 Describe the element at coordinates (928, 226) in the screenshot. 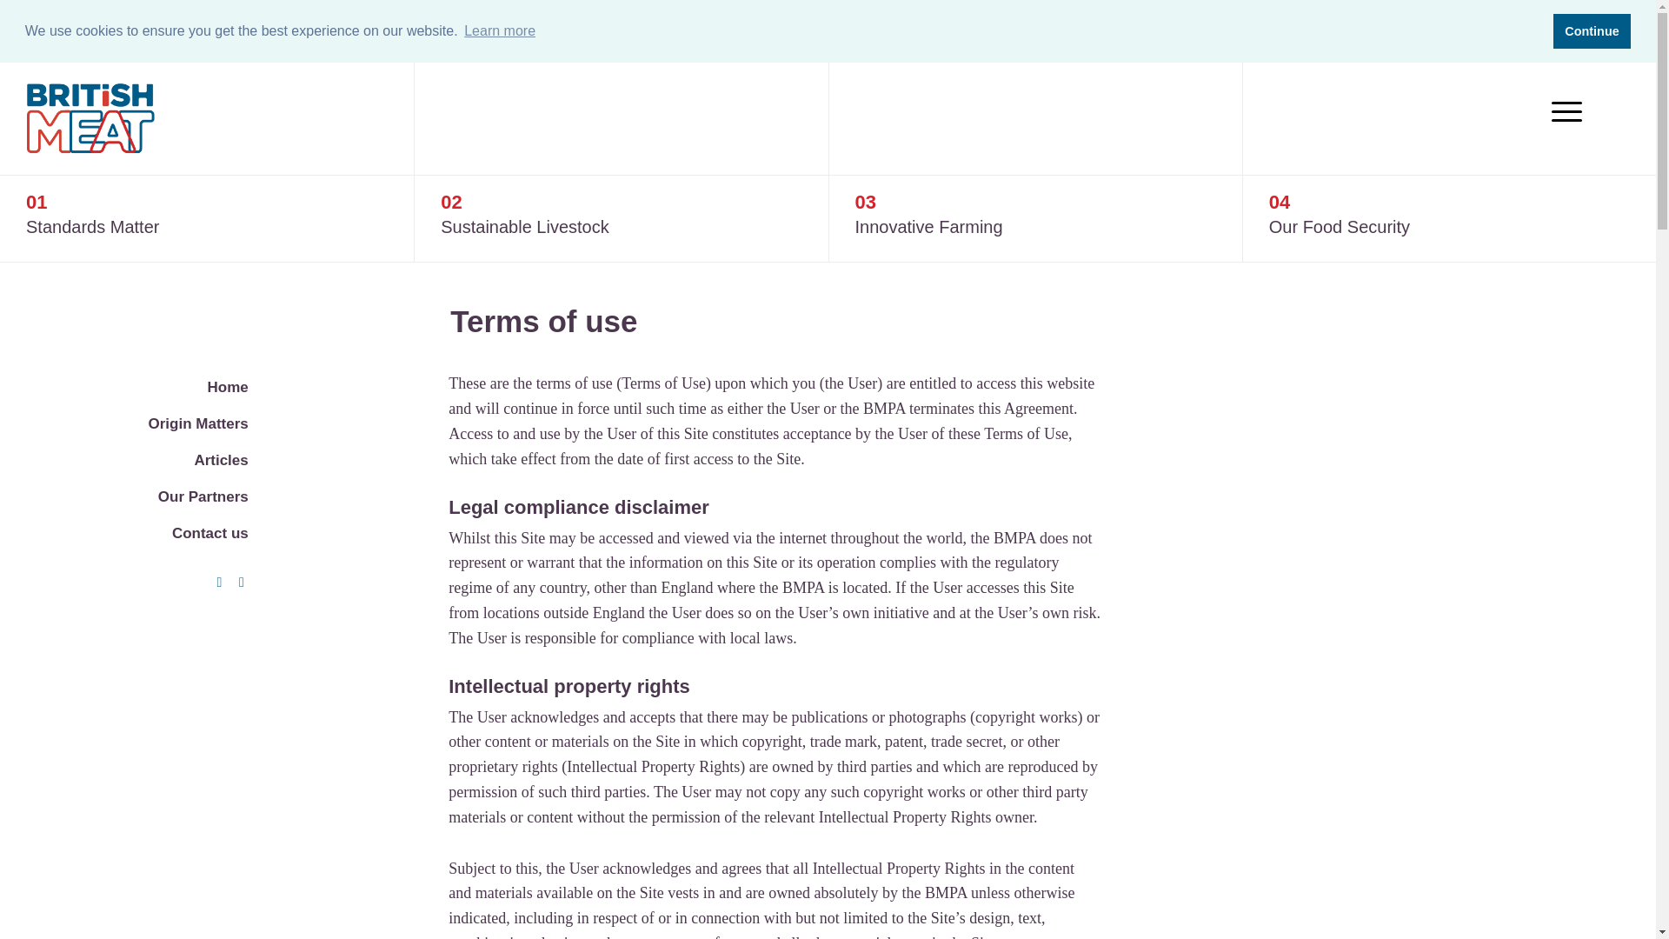

I see `Innovative Farming` at that location.